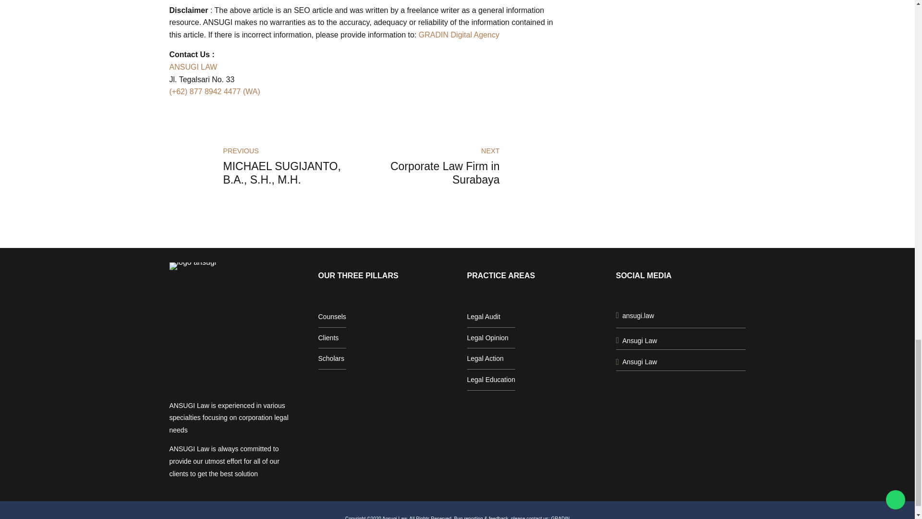 The image size is (922, 519). I want to click on Ansugi Law, so click(636, 362).